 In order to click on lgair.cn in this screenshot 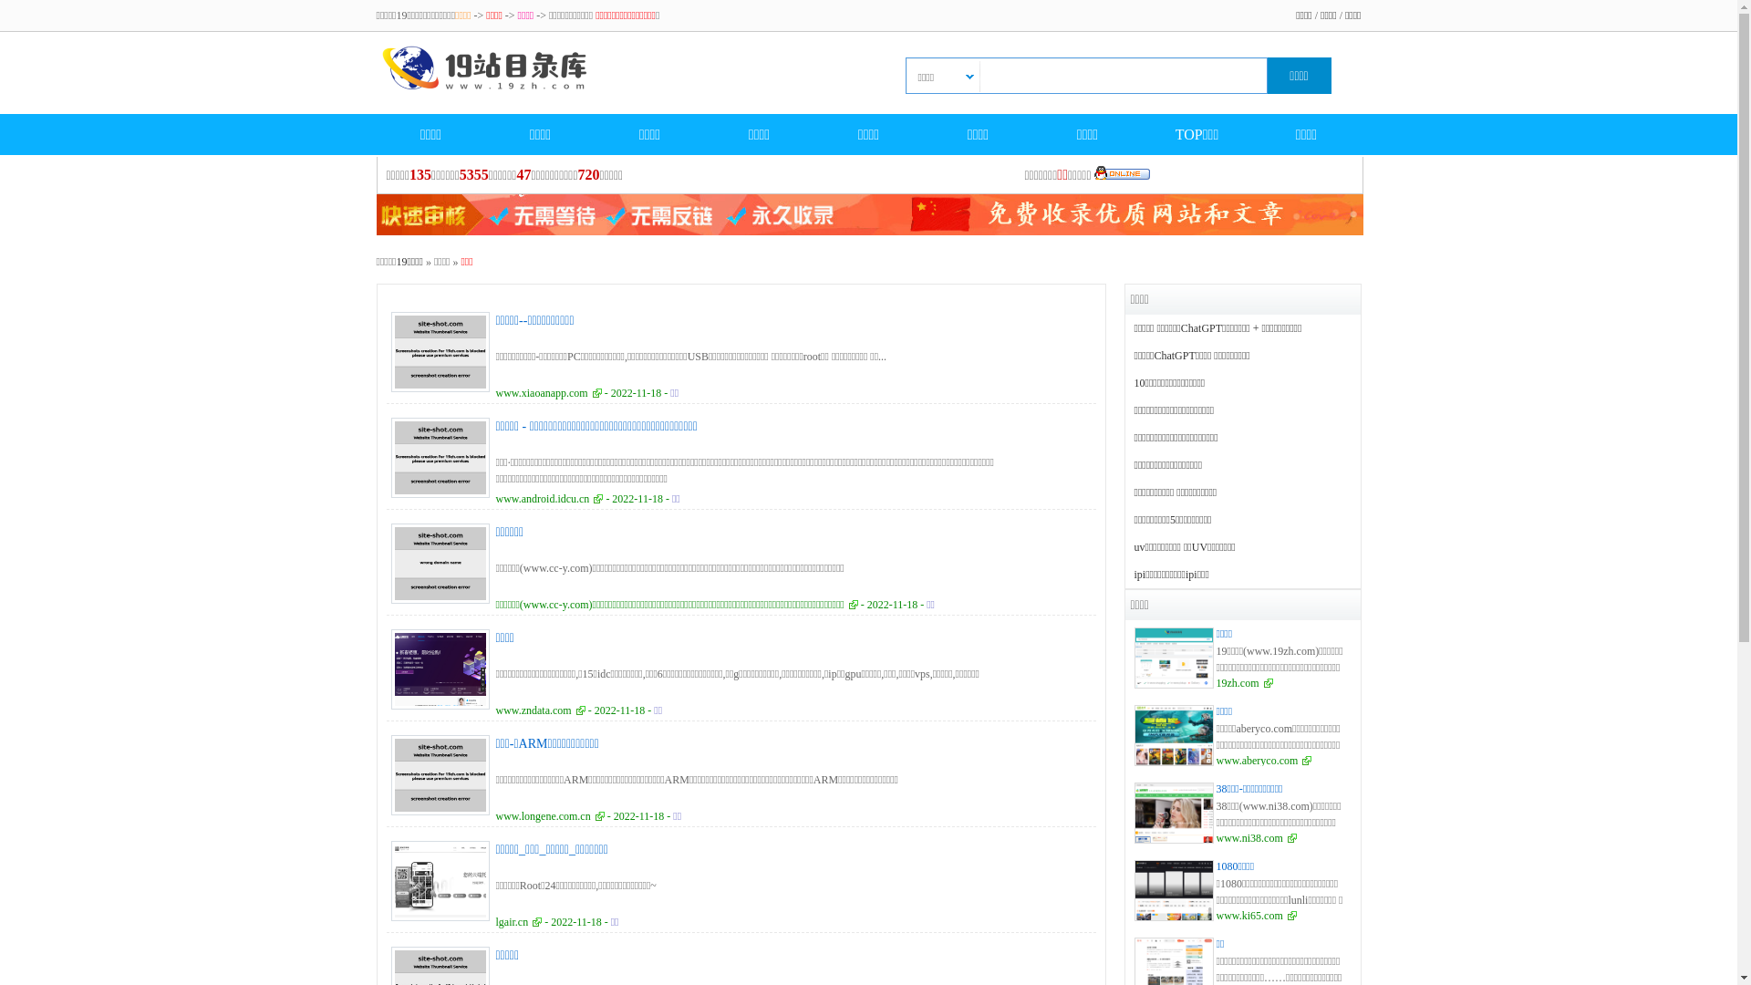, I will do `click(520, 921)`.